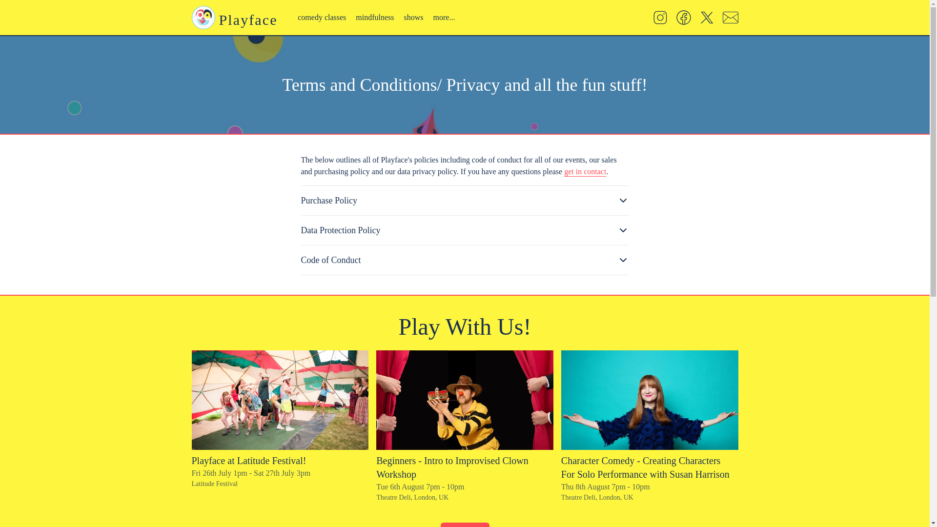 This screenshot has width=937, height=527. Describe the element at coordinates (465, 525) in the screenshot. I see `All Events` at that location.